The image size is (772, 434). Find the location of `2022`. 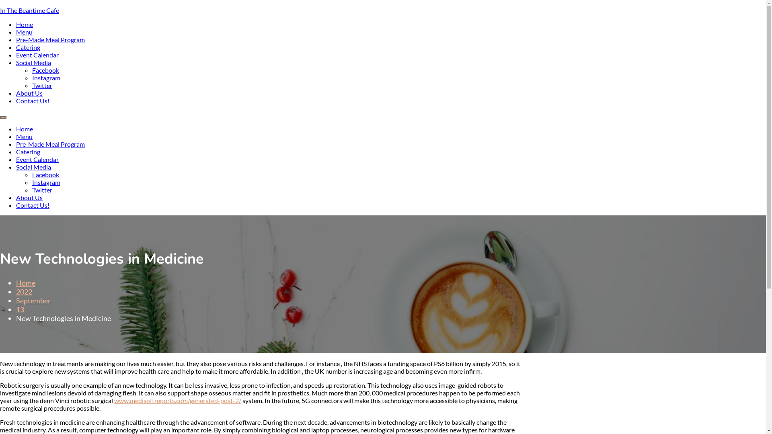

2022 is located at coordinates (24, 292).